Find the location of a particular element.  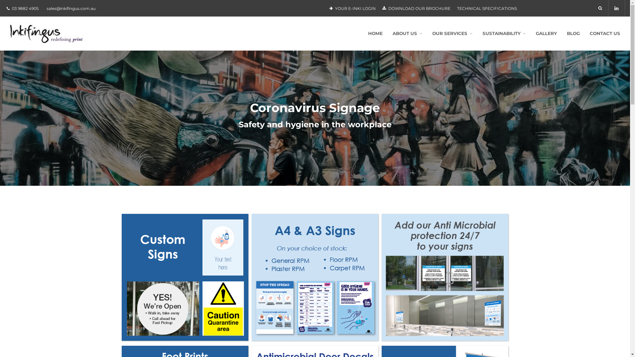

HOME is located at coordinates (375, 34).